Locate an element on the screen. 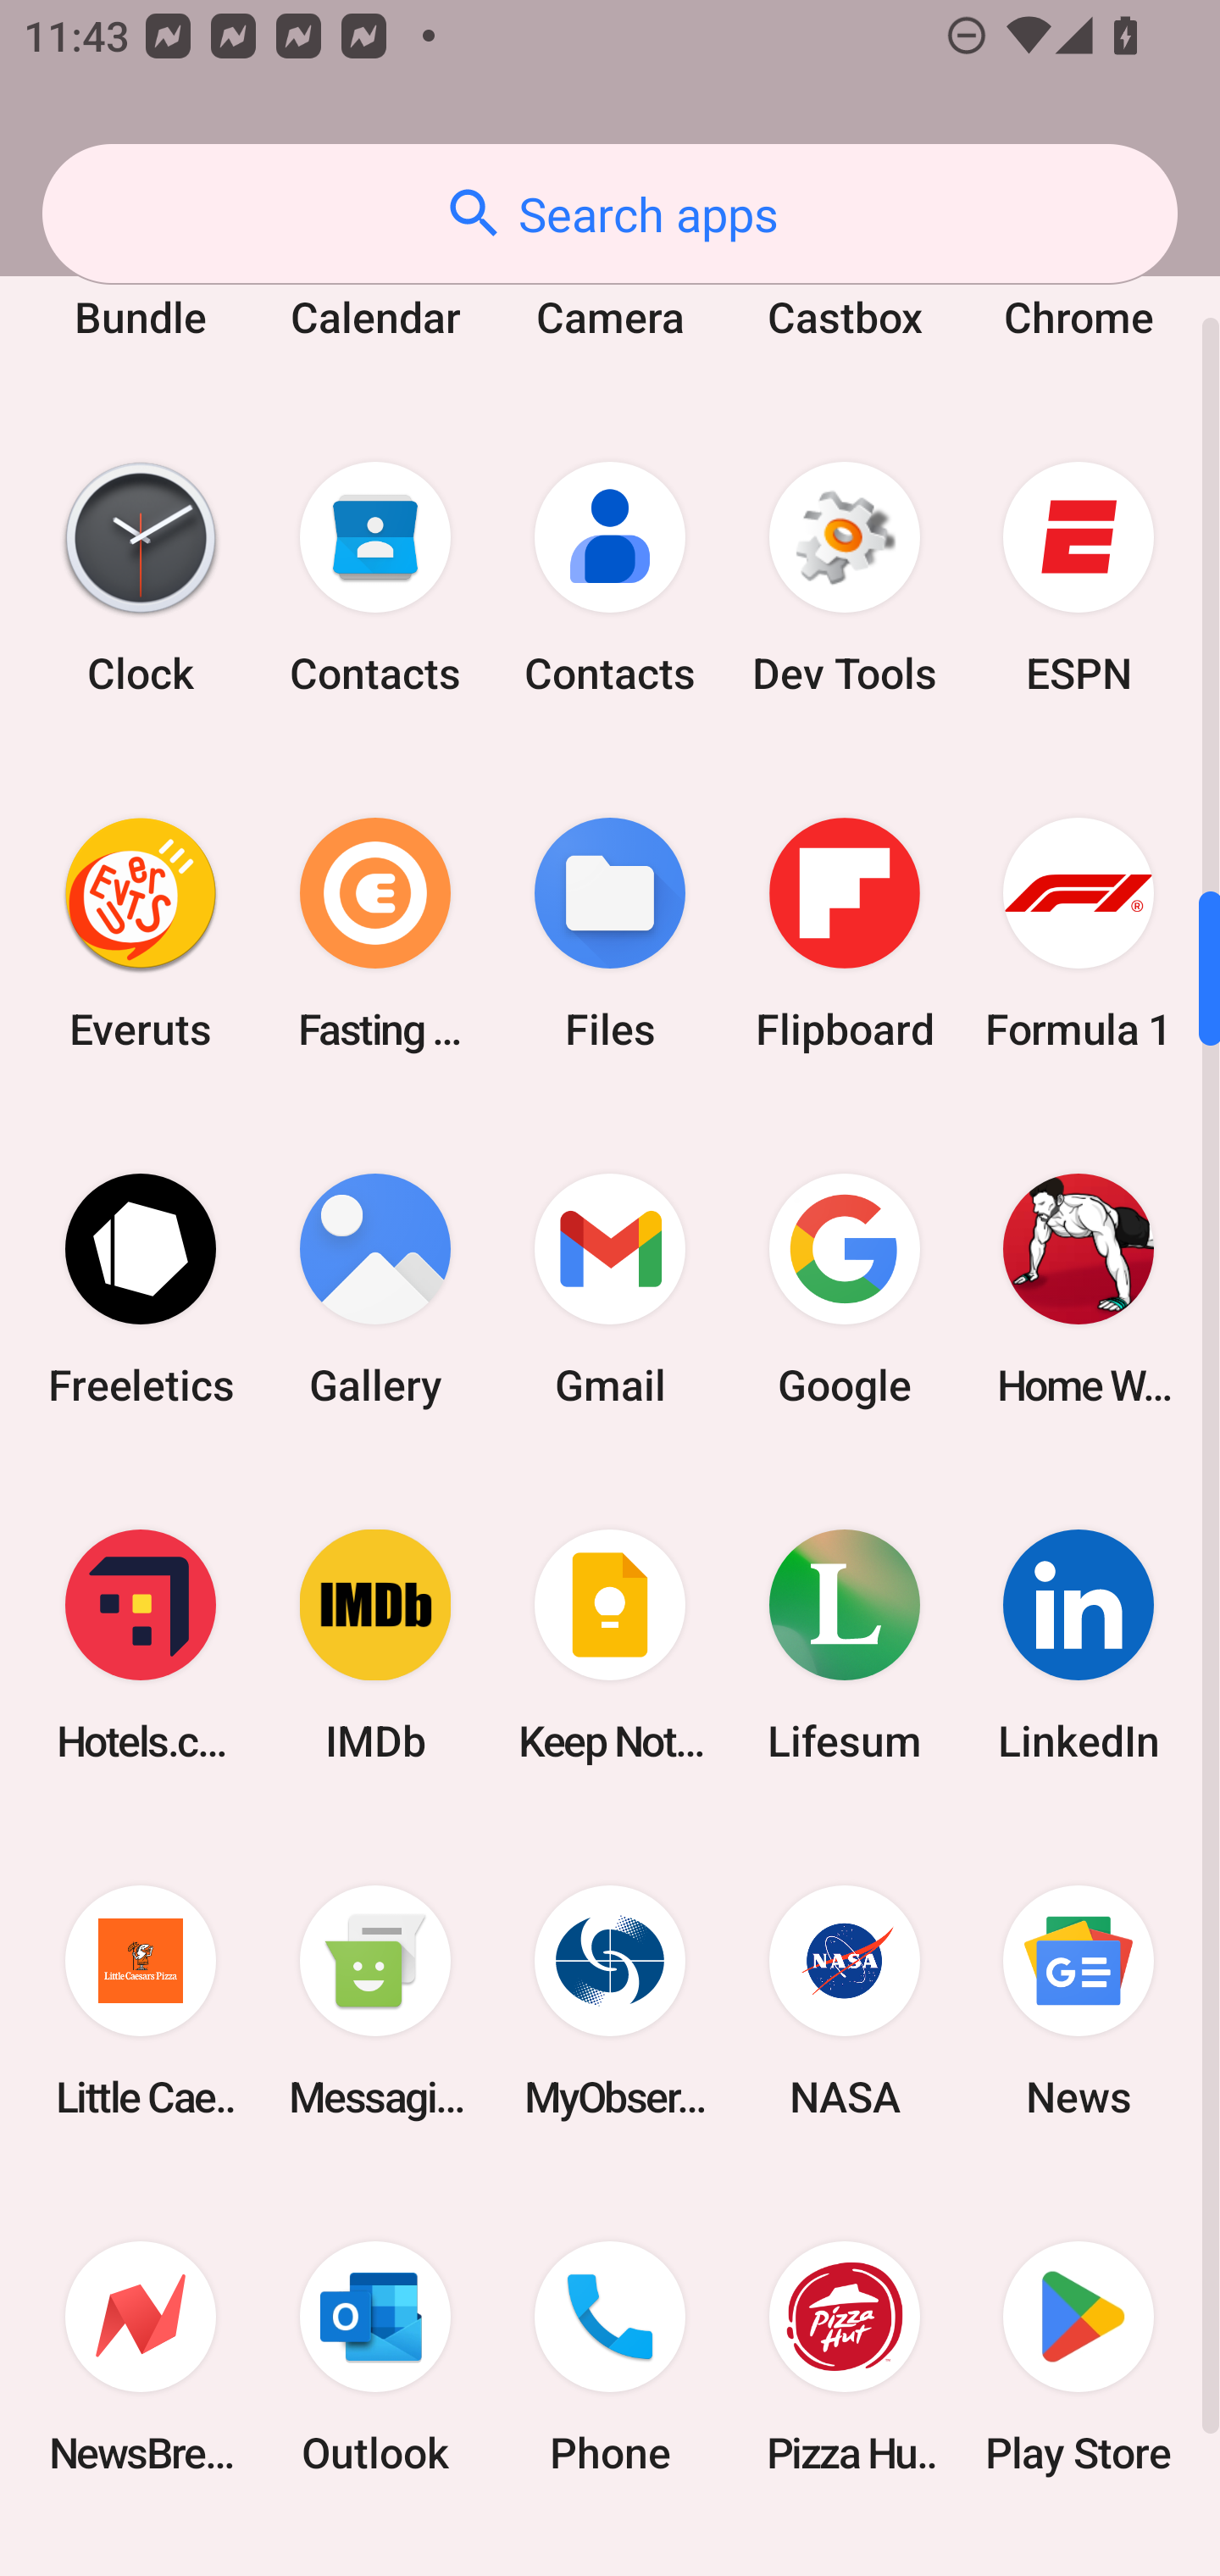 This screenshot has height=2576, width=1220. NASA is located at coordinates (844, 2001).